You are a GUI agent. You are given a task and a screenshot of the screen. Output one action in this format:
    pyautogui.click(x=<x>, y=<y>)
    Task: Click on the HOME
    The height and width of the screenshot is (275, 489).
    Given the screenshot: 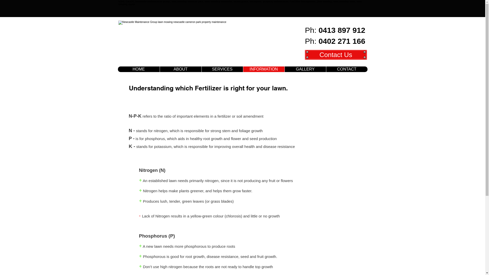 What is the action you would take?
    pyautogui.click(x=139, y=69)
    